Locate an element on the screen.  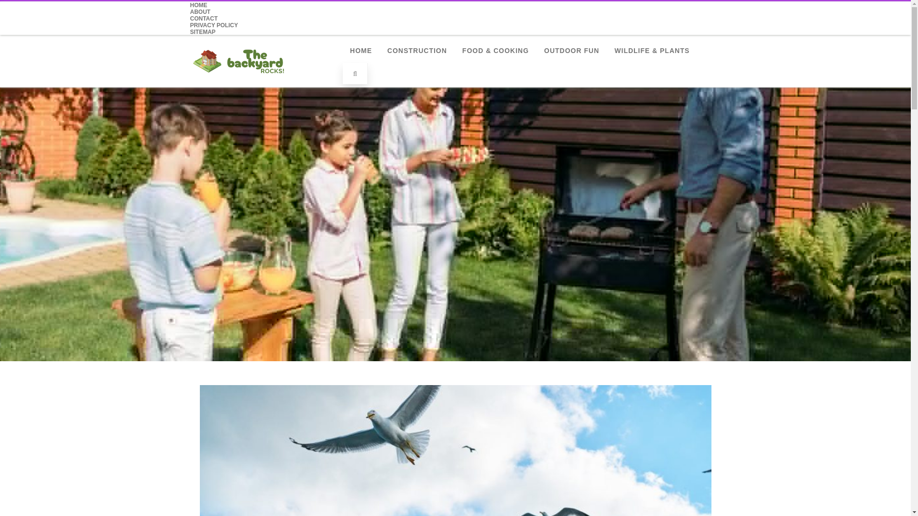
CONSTRUCTION is located at coordinates (417, 50).